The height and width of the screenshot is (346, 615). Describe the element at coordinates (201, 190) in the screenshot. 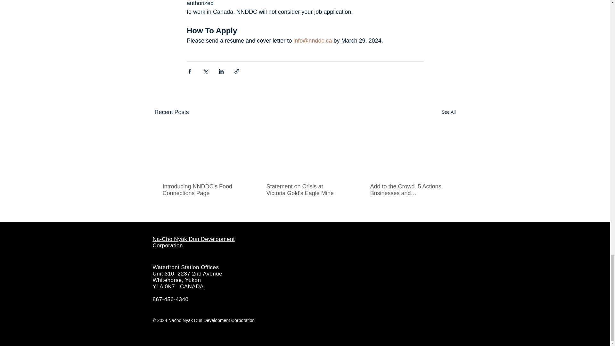

I see `Introducing NNDDC's Food Connections Page` at that location.